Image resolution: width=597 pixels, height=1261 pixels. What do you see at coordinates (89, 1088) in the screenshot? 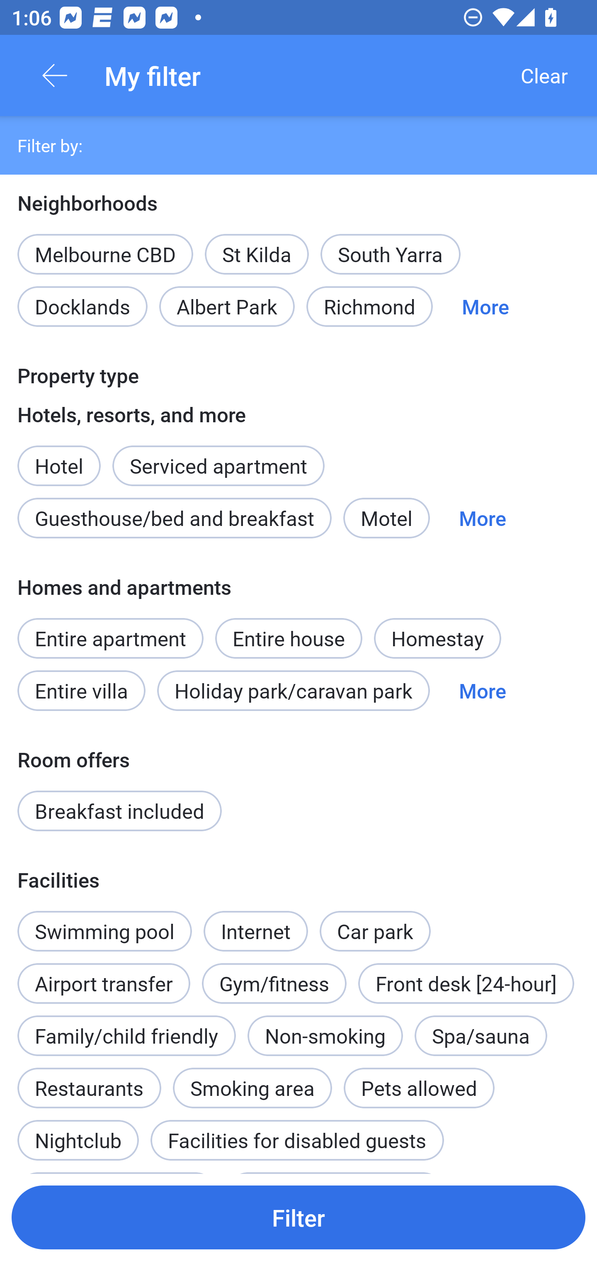
I see `Restaurants` at bounding box center [89, 1088].